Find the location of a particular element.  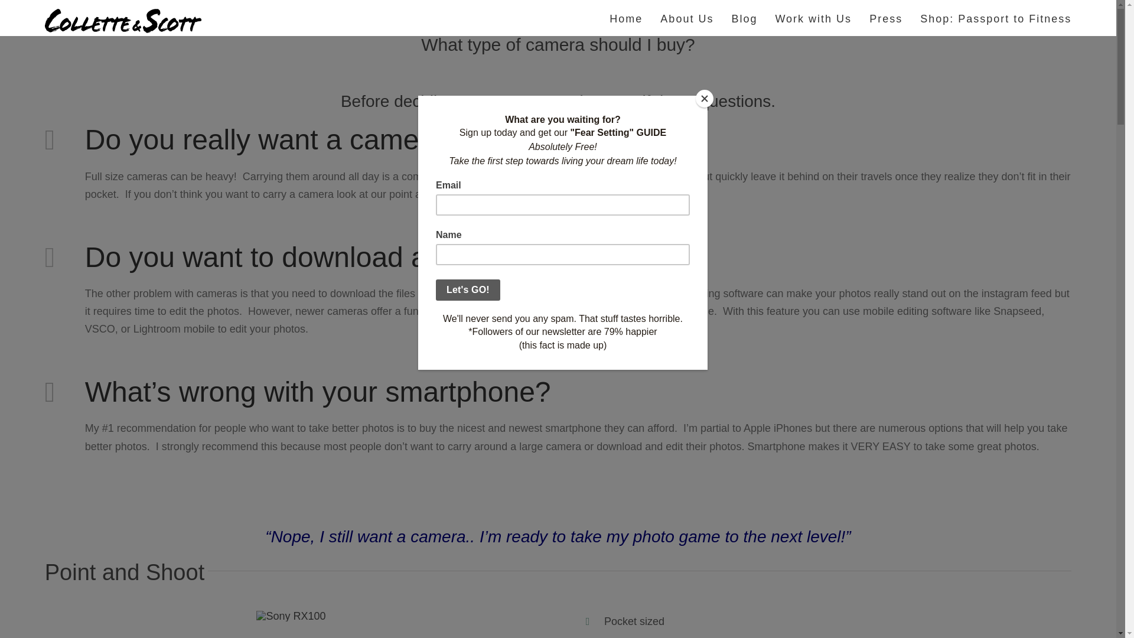

Work with Us is located at coordinates (813, 18).